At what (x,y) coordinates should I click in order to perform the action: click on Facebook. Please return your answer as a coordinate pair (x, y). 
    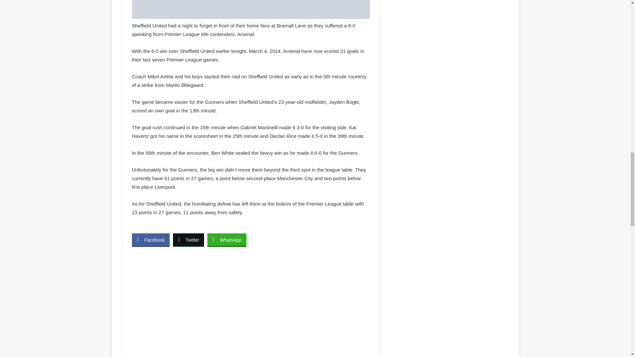
    Looking at the image, I should click on (150, 240).